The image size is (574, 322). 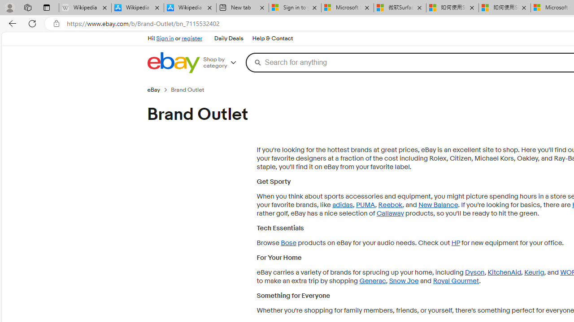 I want to click on Help & Contact, so click(x=272, y=38).